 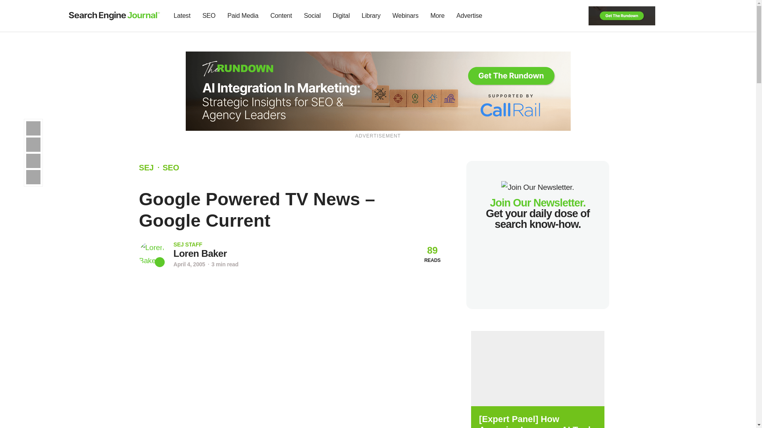 I want to click on Go to Author Page, so click(x=152, y=254).